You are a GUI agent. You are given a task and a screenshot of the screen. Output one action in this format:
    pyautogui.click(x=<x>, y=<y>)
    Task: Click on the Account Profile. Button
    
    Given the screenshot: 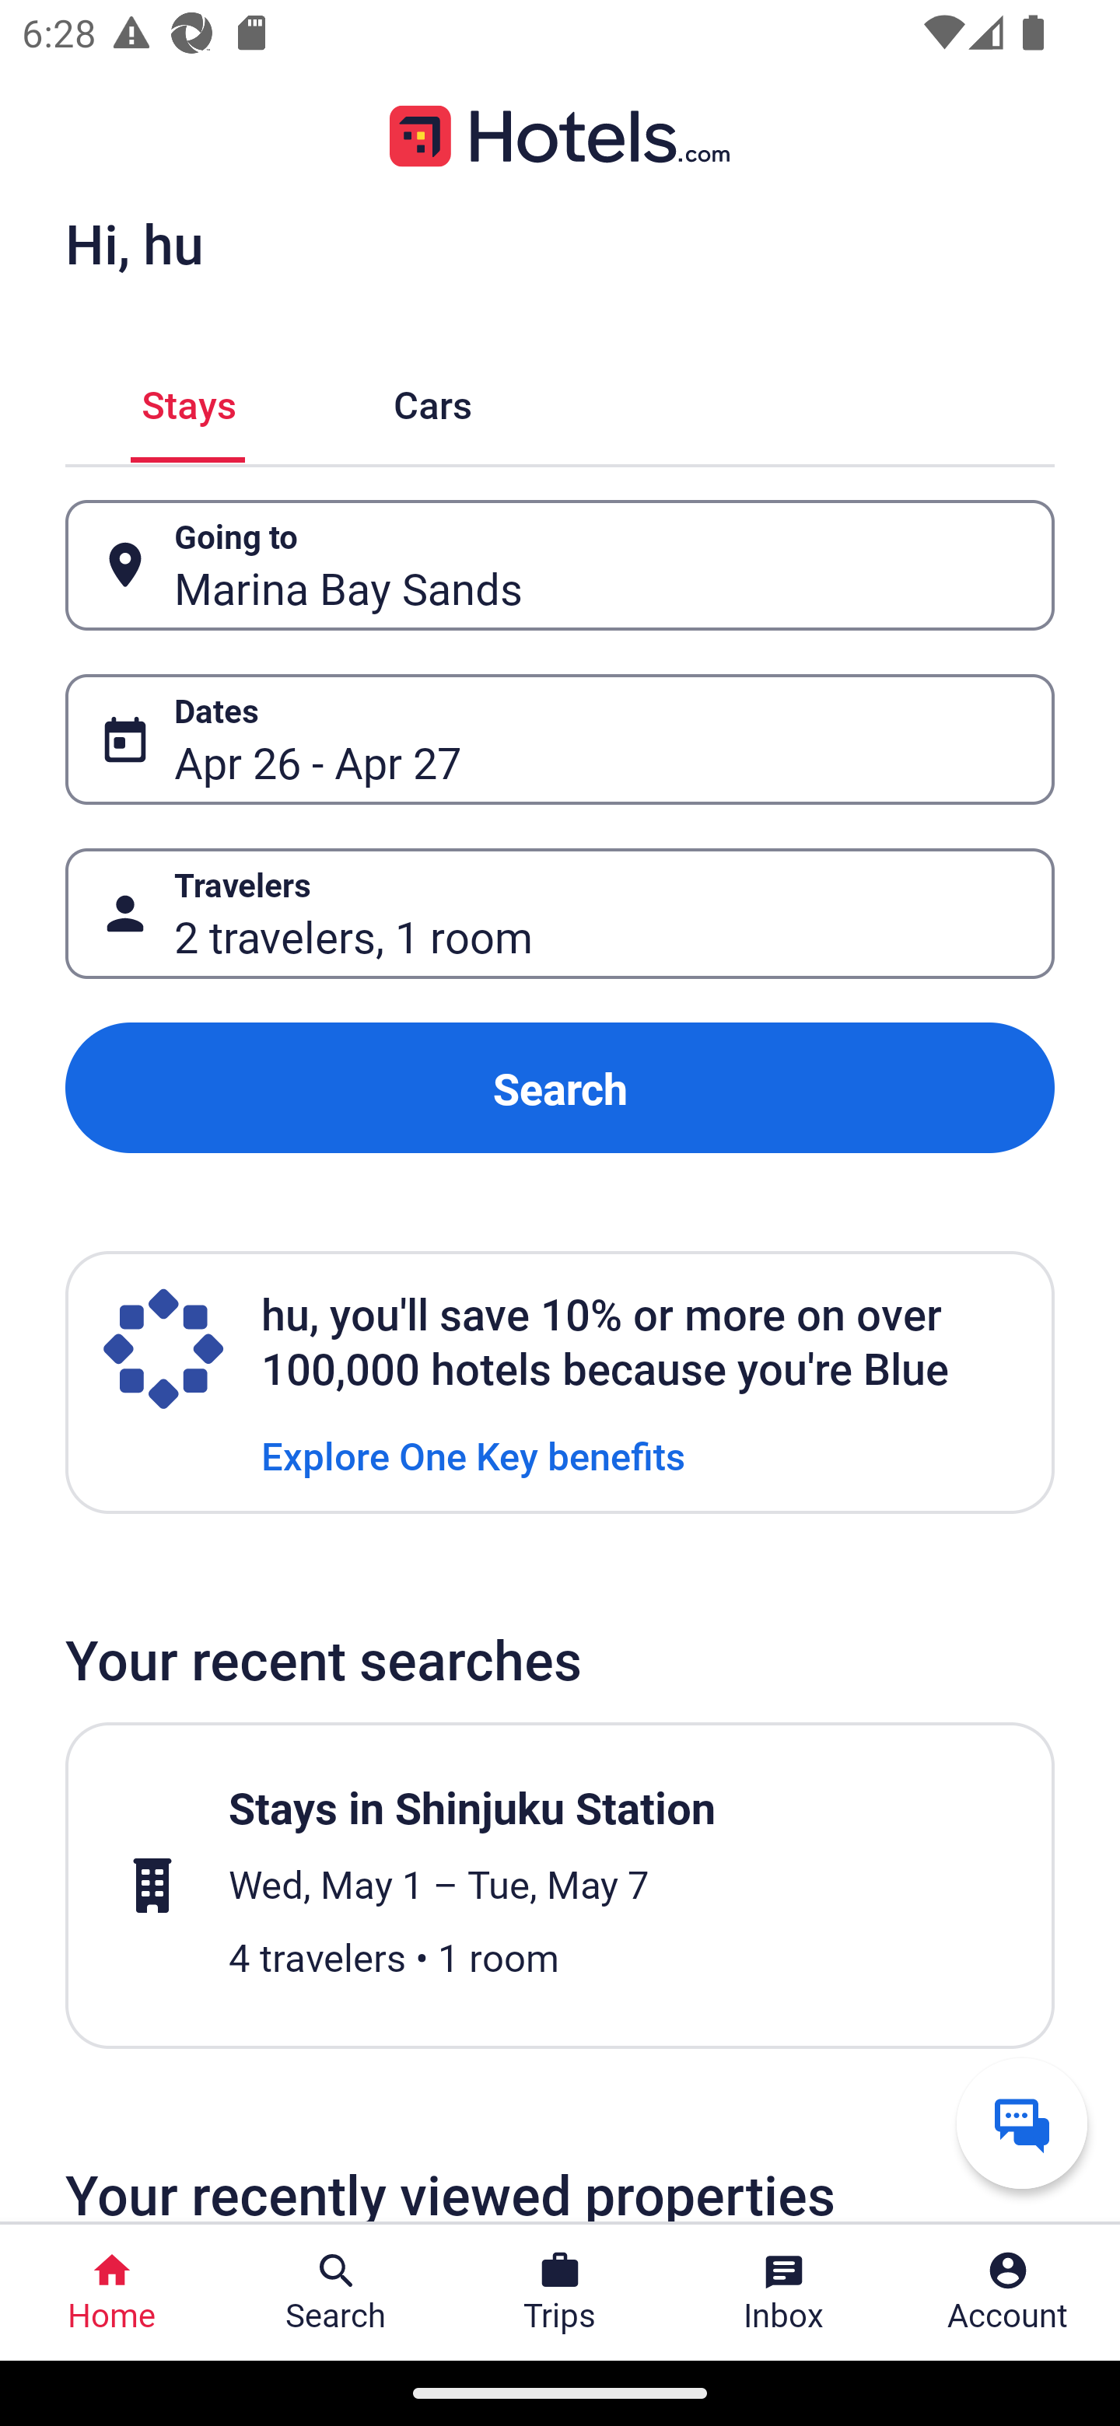 What is the action you would take?
    pyautogui.click(x=1008, y=2292)
    